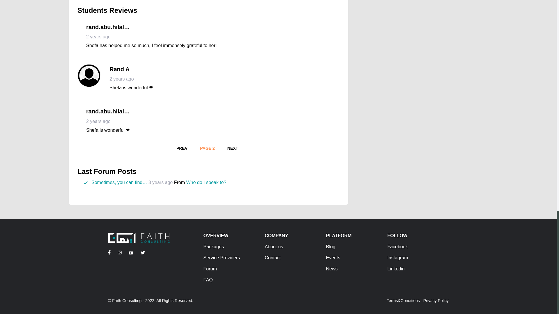 This screenshot has height=314, width=559. What do you see at coordinates (232, 148) in the screenshot?
I see `Go to next page` at bounding box center [232, 148].